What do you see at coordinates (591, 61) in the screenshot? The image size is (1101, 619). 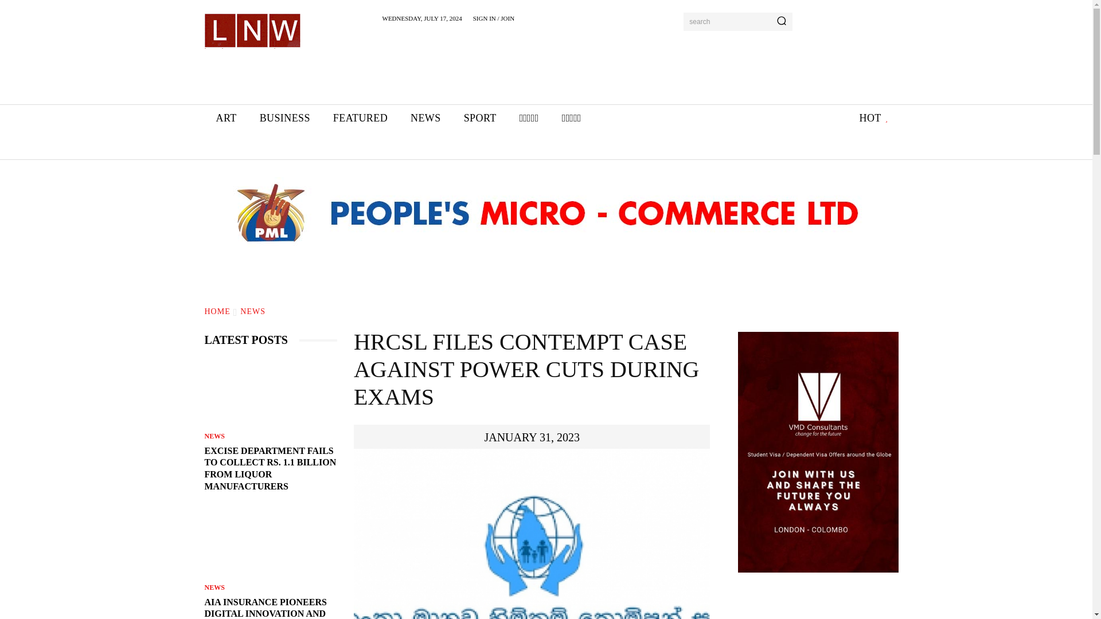 I see `Advertisement` at bounding box center [591, 61].